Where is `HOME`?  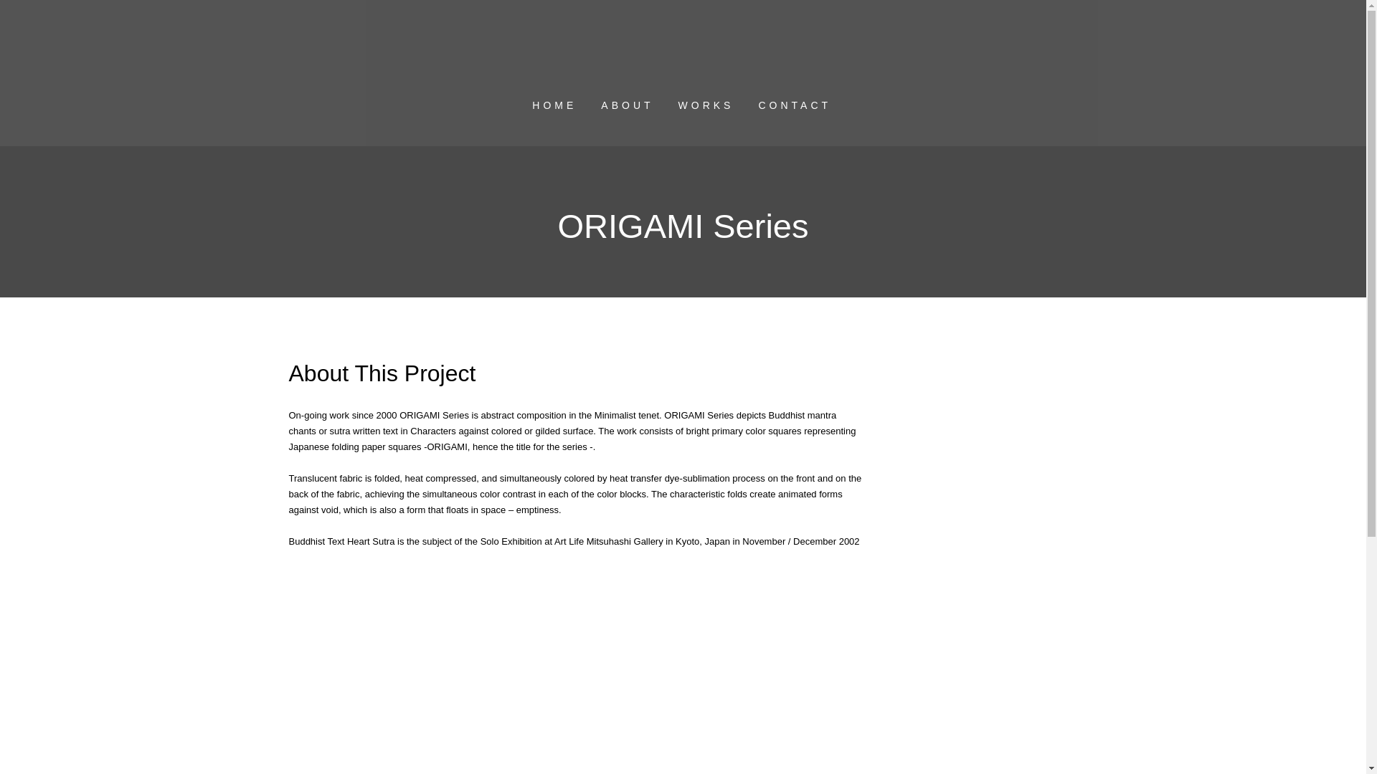 HOME is located at coordinates (554, 105).